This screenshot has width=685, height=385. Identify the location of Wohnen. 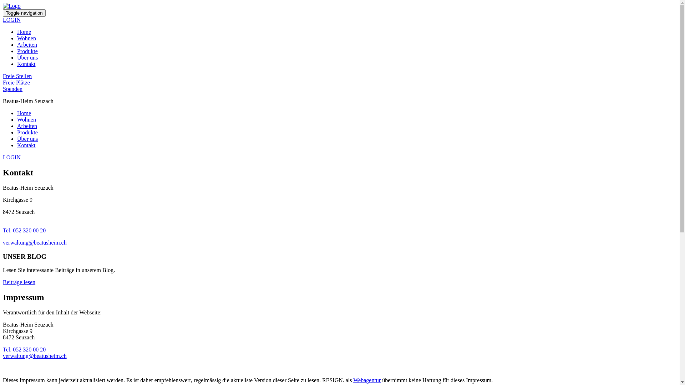
(26, 120).